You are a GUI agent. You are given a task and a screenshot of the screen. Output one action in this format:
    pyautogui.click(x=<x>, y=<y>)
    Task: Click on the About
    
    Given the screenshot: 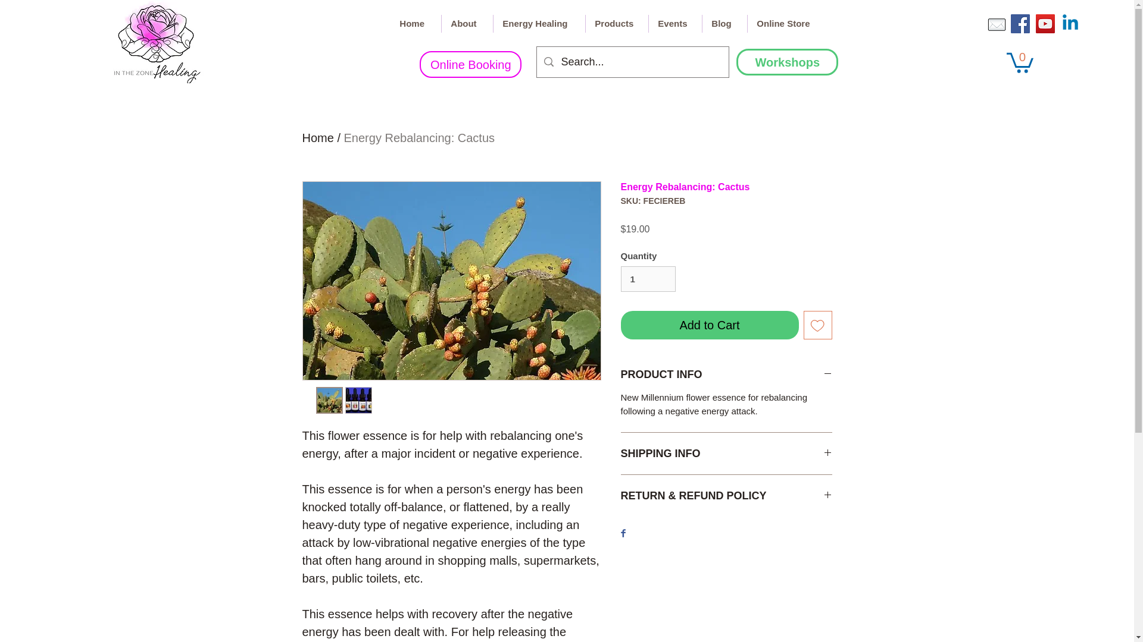 What is the action you would take?
    pyautogui.click(x=467, y=24)
    